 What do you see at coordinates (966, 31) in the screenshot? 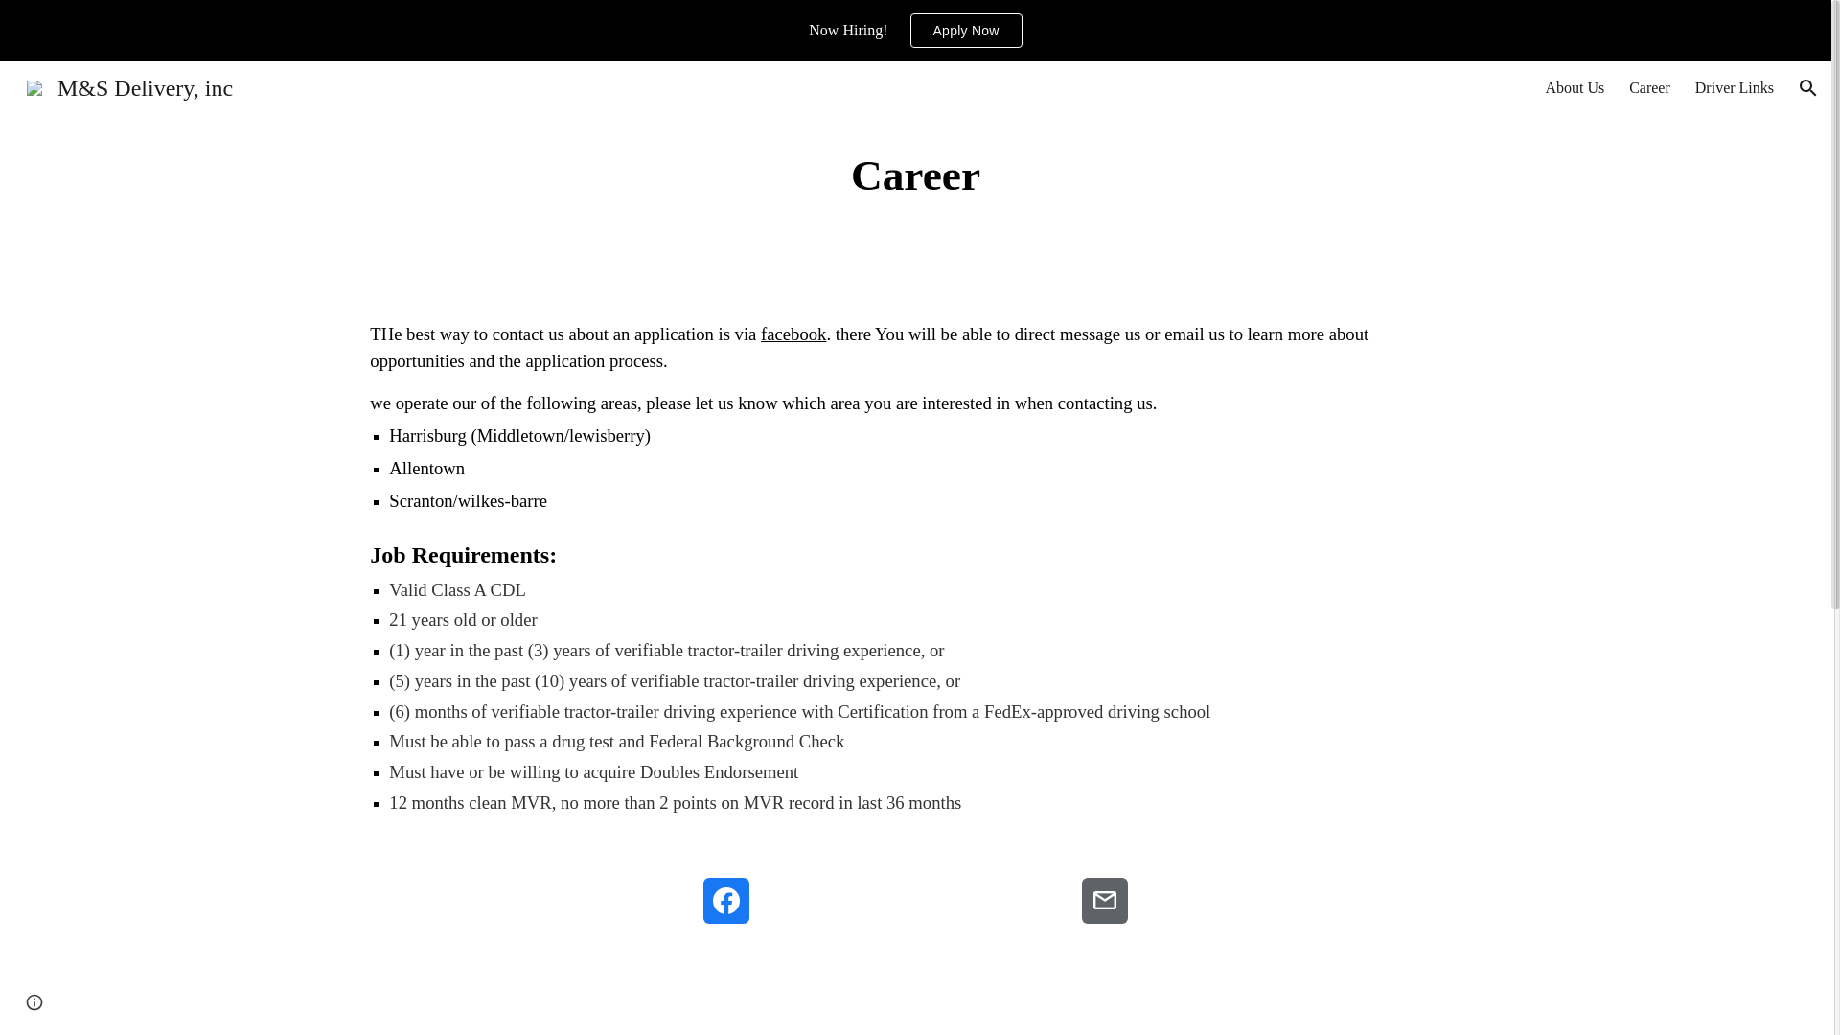
I see `Apply Now` at bounding box center [966, 31].